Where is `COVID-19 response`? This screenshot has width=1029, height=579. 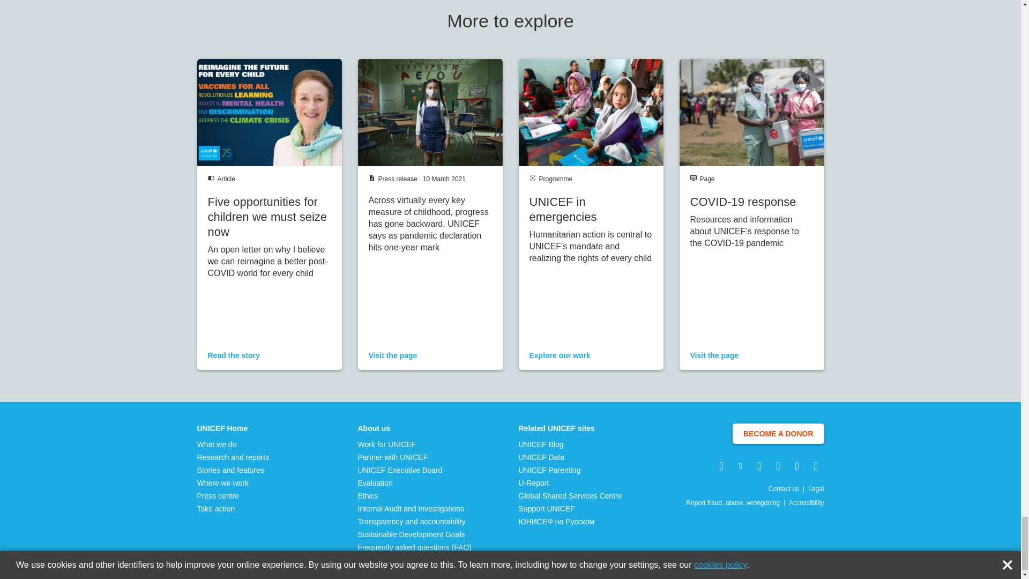
COVID-19 response is located at coordinates (751, 214).